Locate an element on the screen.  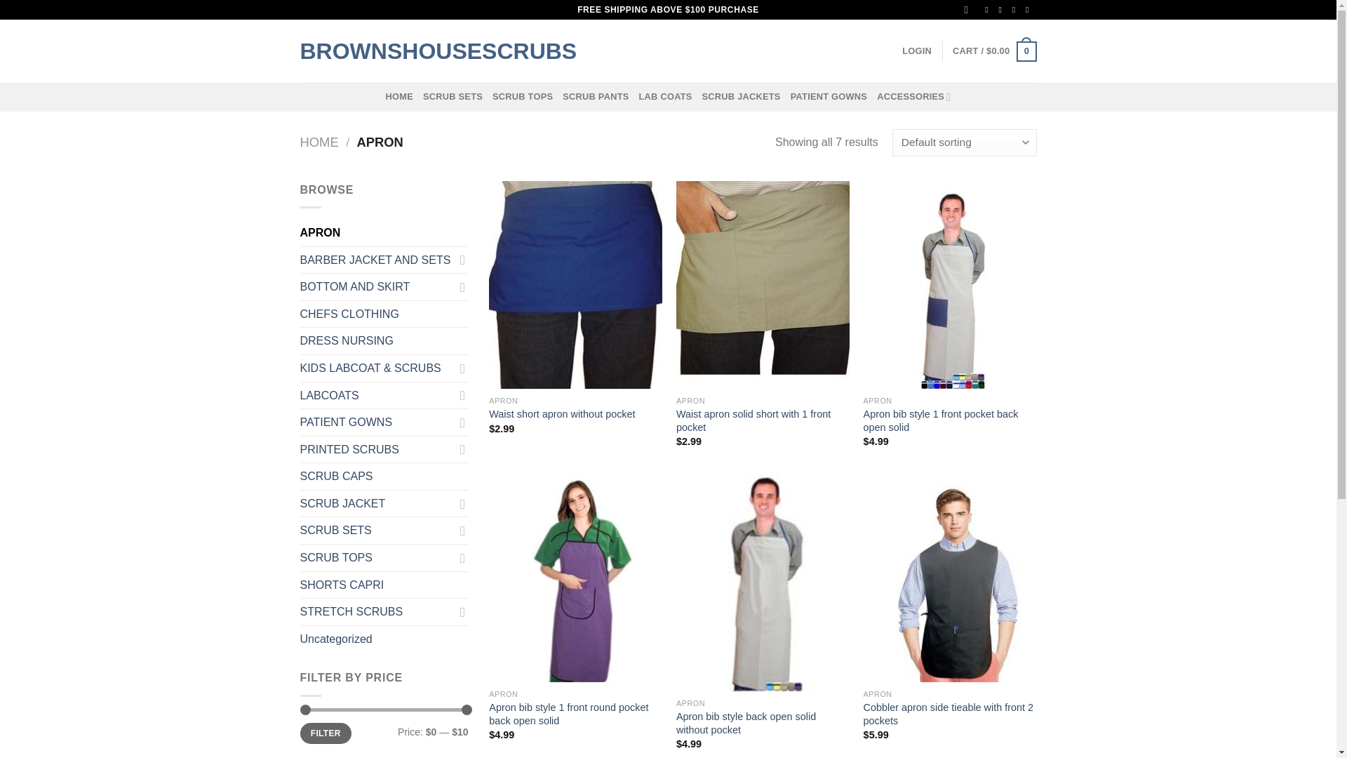
BOTTOM AND SKIRT is located at coordinates (377, 286).